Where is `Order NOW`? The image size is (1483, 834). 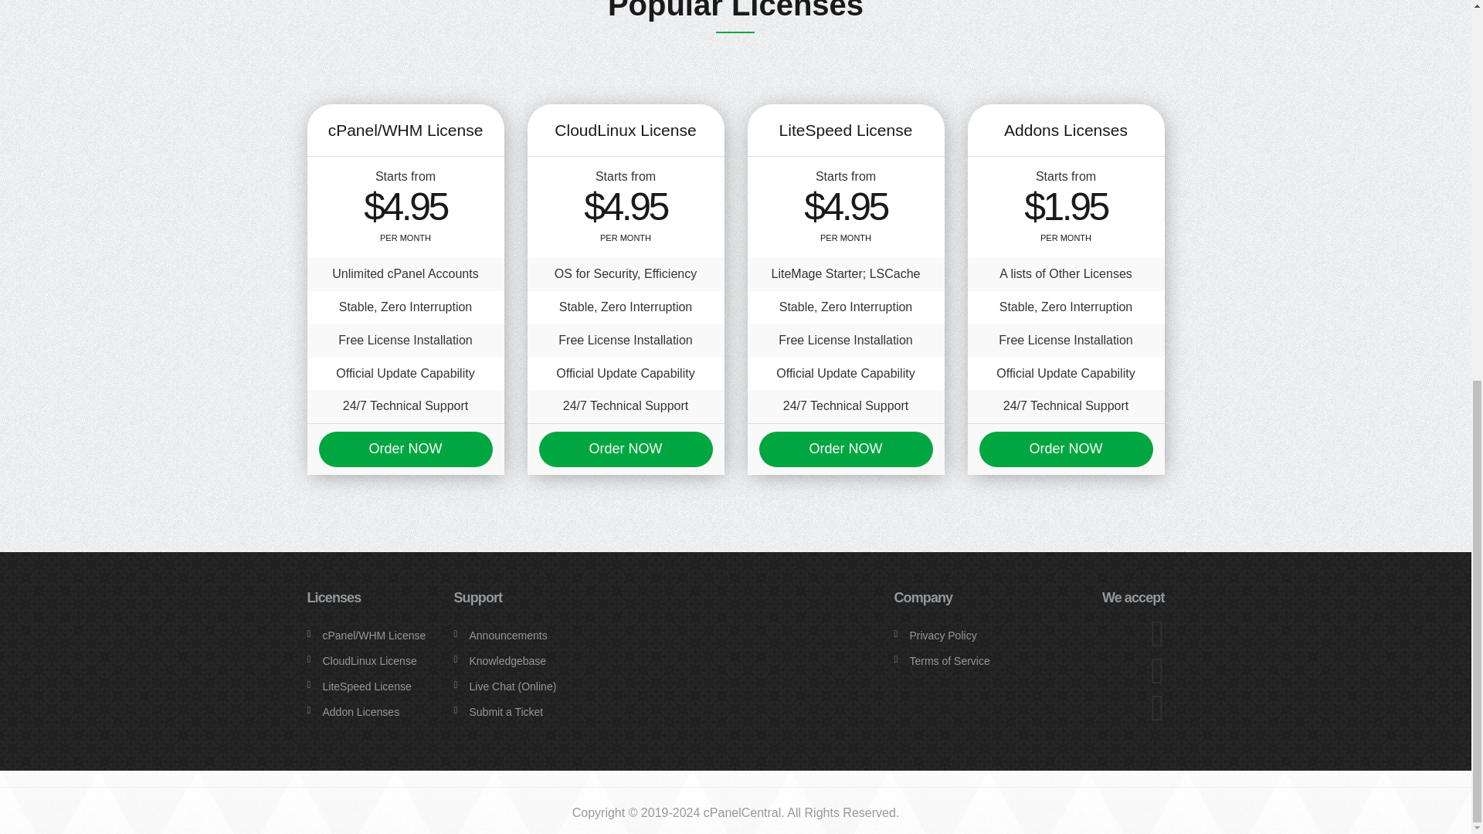
Order NOW is located at coordinates (845, 449).